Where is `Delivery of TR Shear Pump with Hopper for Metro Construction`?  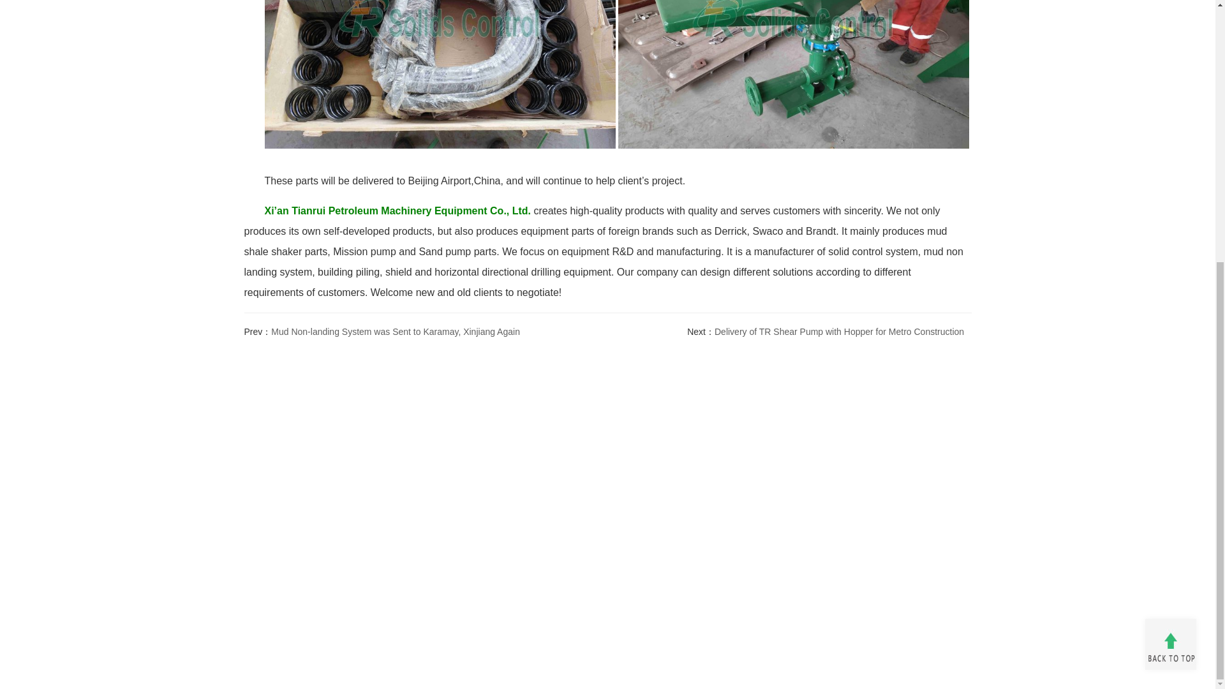
Delivery of TR Shear Pump with Hopper for Metro Construction is located at coordinates (839, 332).